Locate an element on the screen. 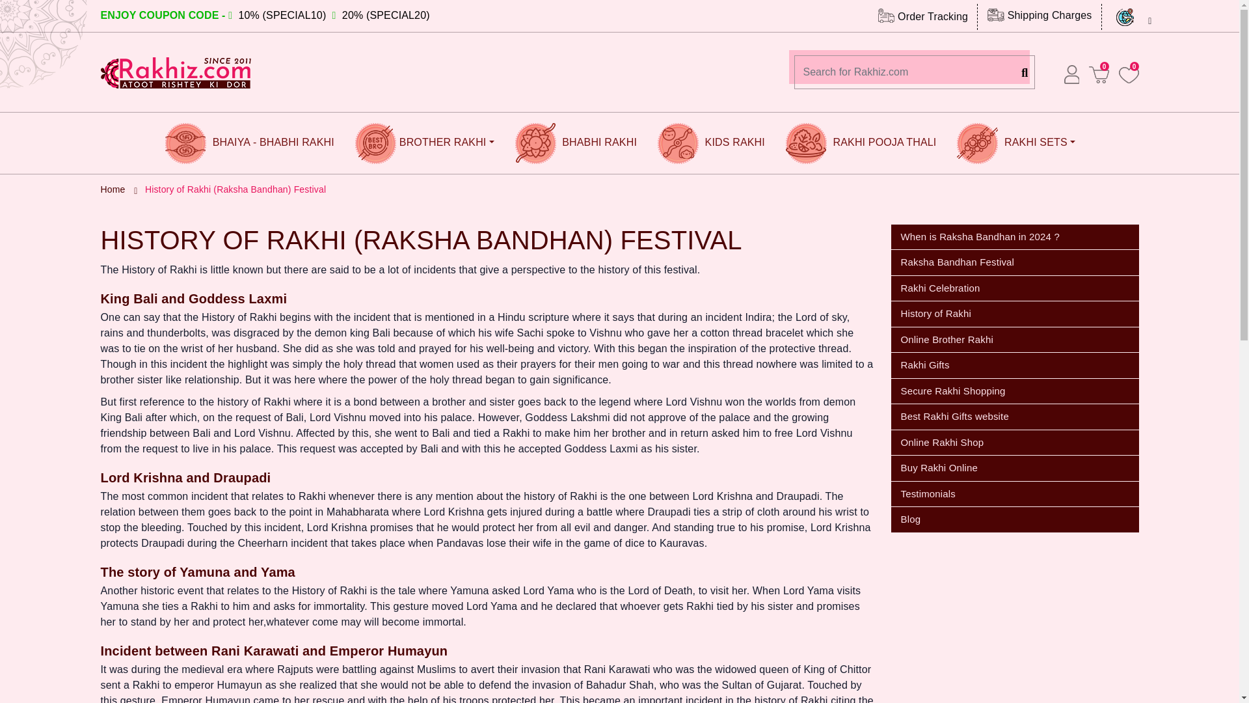 The image size is (1249, 703). Track Order is located at coordinates (922, 16).